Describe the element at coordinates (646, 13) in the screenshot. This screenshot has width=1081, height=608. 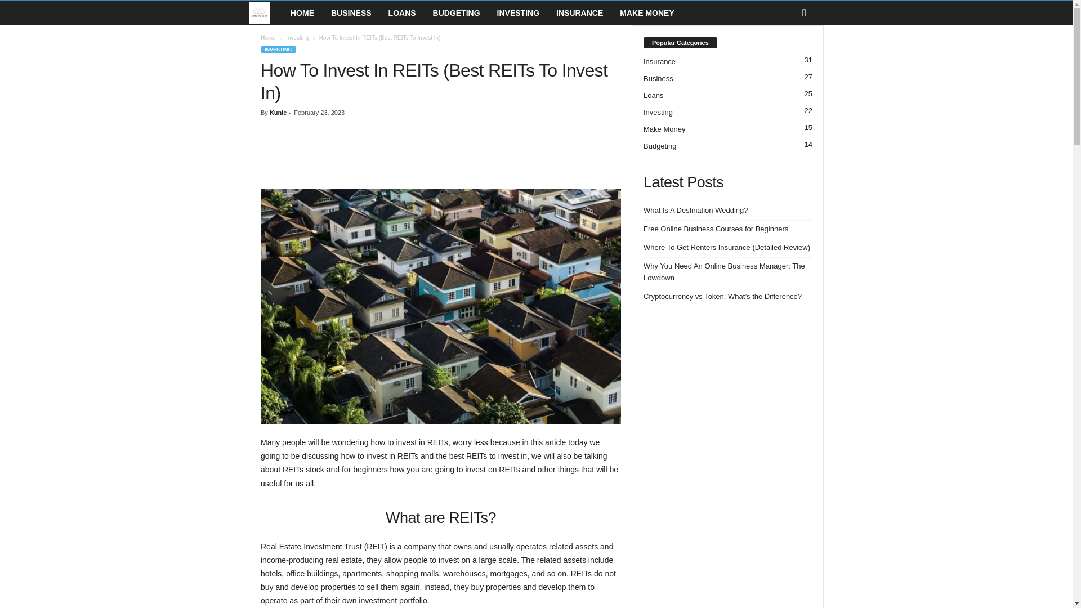
I see `MAKE MONEY` at that location.